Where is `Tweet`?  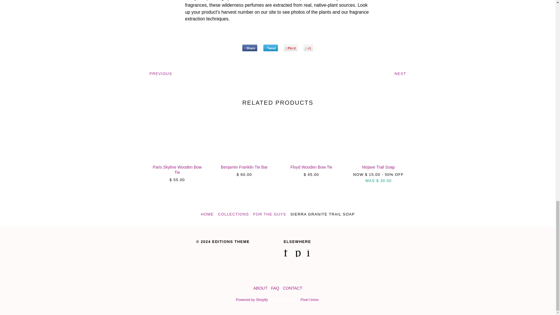 Tweet is located at coordinates (270, 48).